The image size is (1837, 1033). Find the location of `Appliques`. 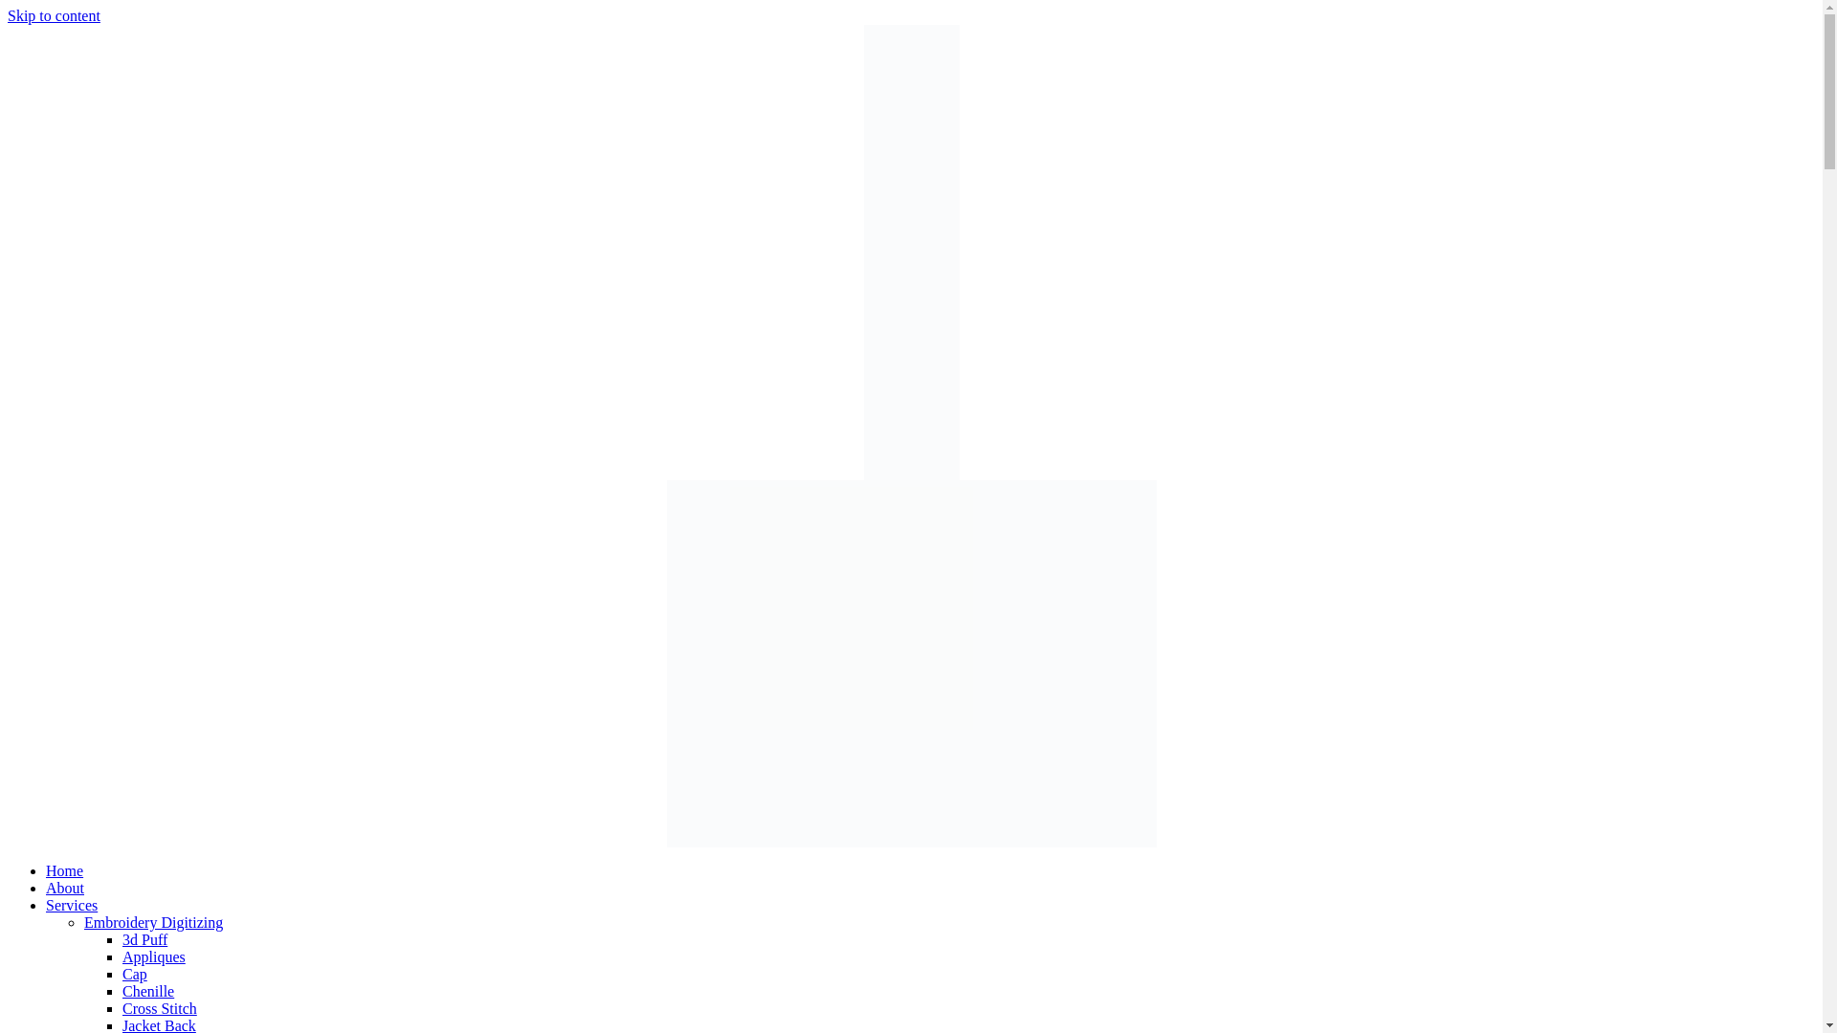

Appliques is located at coordinates (153, 956).